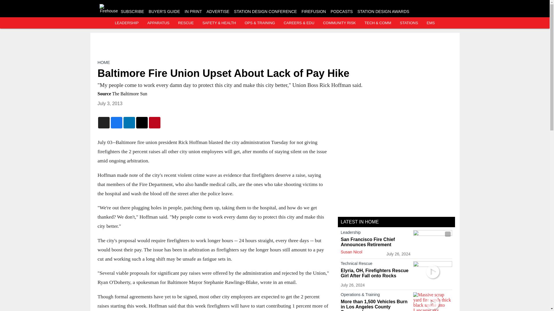 This screenshot has height=311, width=554. Describe the element at coordinates (103, 62) in the screenshot. I see `HOME` at that location.